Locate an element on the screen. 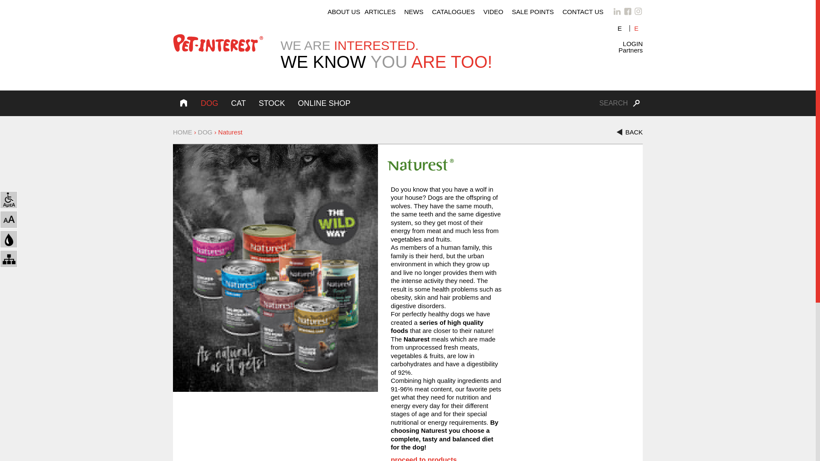  ONLINE SHOP is located at coordinates (324, 103).